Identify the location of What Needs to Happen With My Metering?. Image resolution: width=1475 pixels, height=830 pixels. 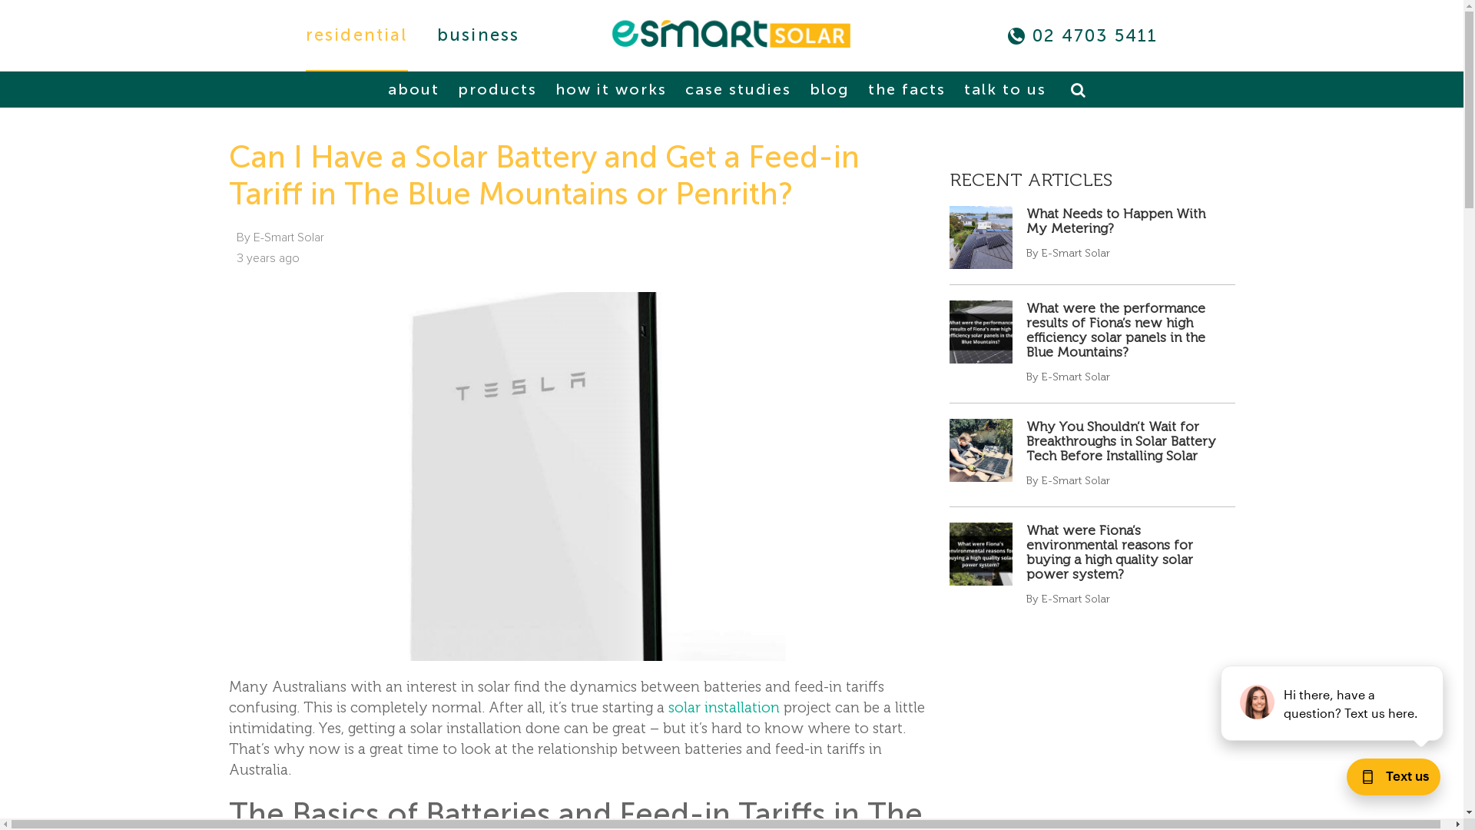
(1115, 221).